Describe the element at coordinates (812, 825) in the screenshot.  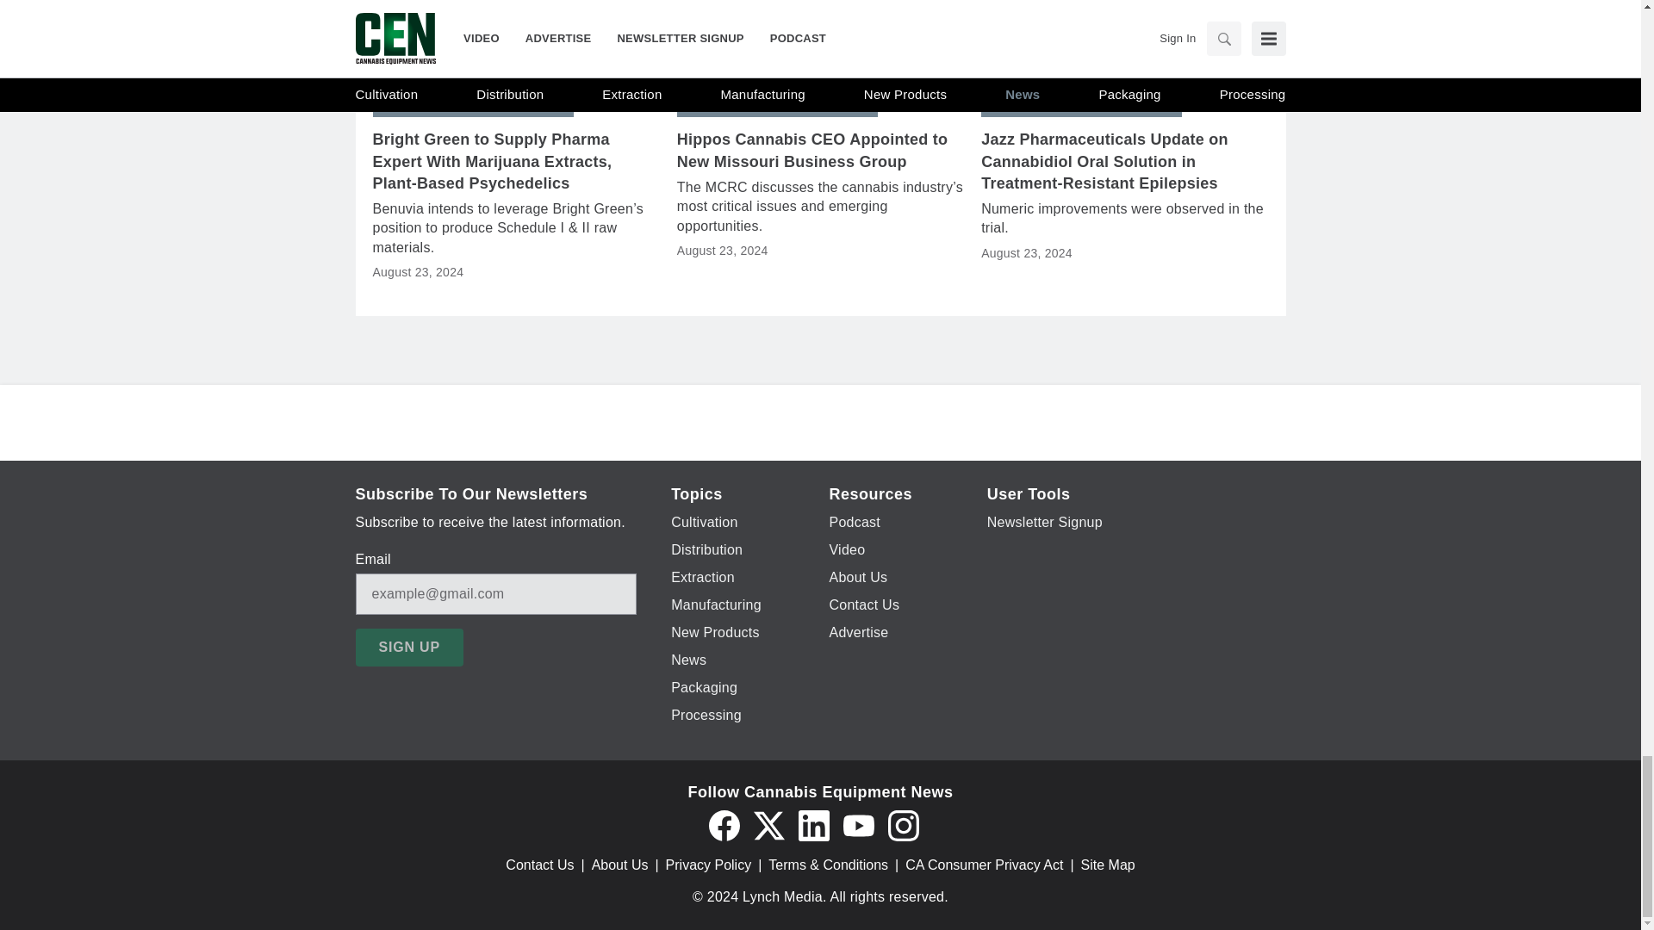
I see `LinkedIn icon` at that location.